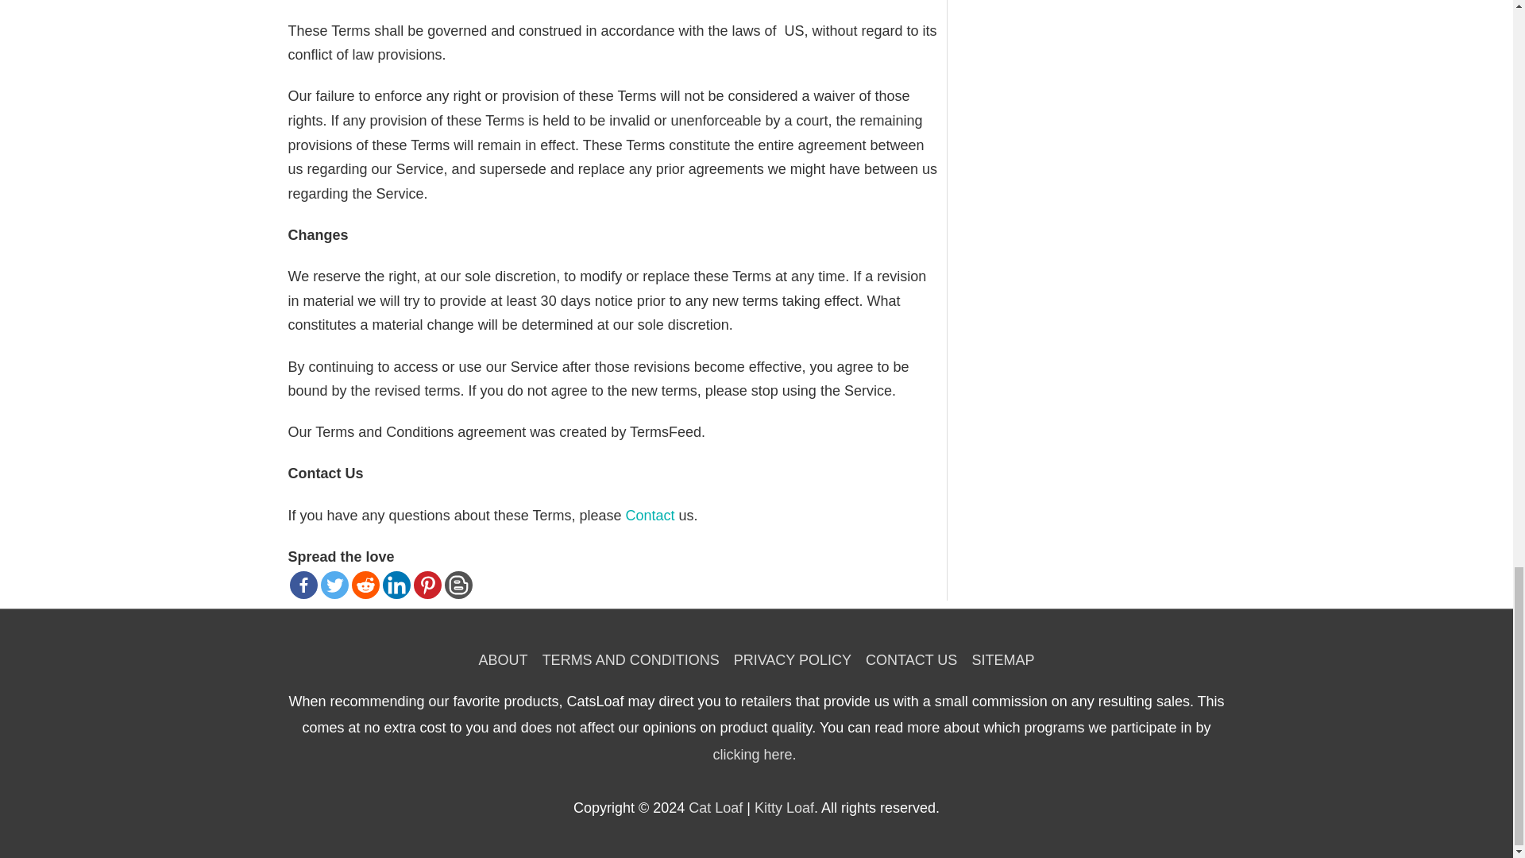 This screenshot has height=858, width=1525. What do you see at coordinates (650, 515) in the screenshot?
I see `Contact` at bounding box center [650, 515].